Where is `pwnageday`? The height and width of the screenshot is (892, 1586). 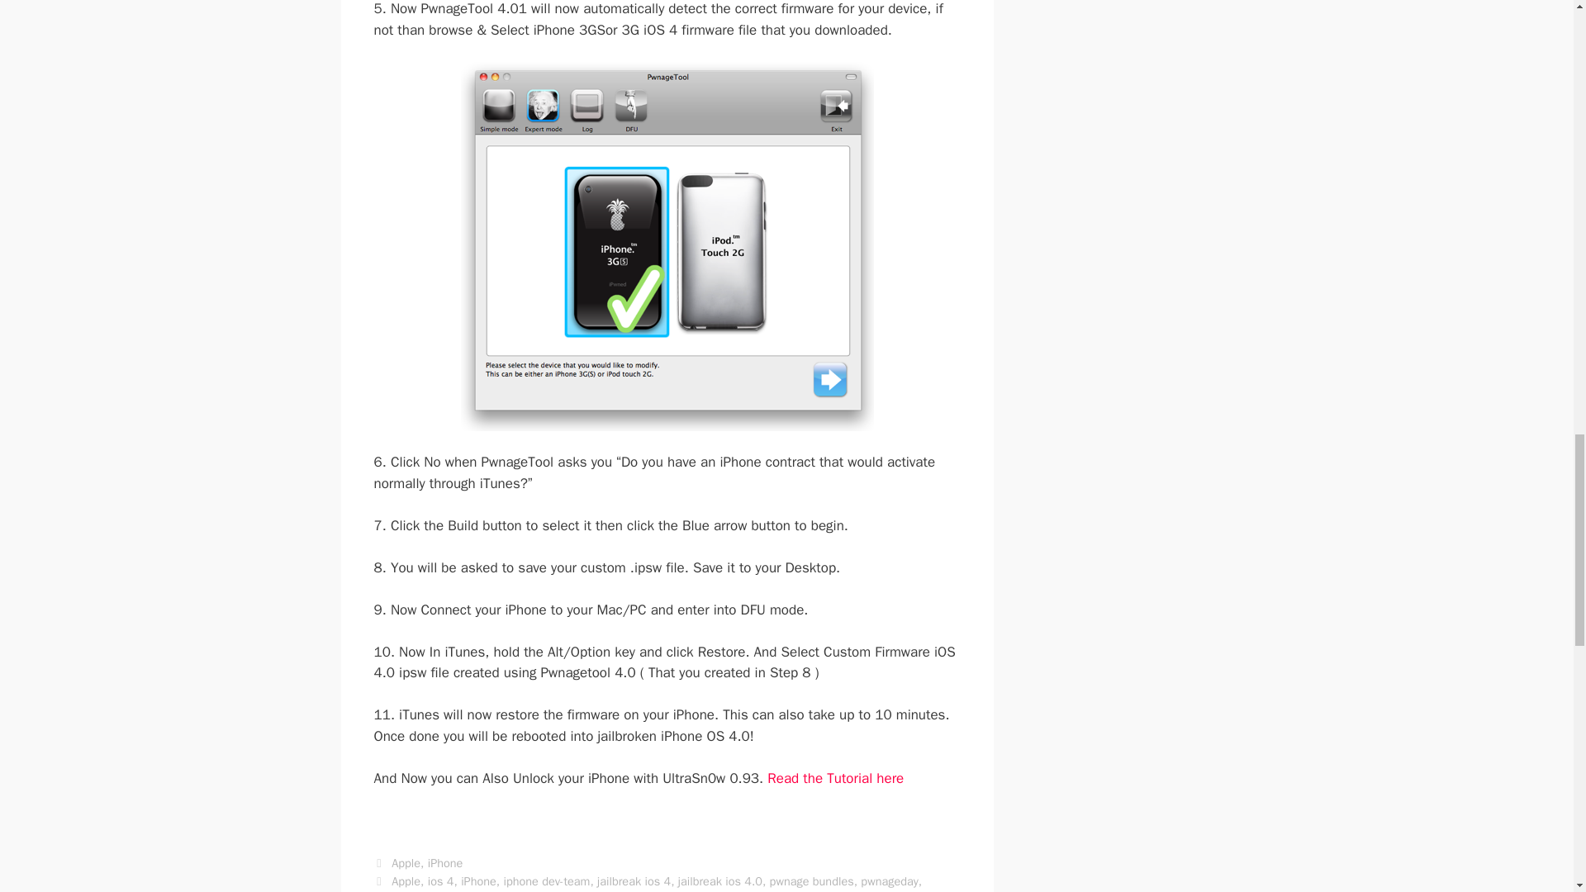 pwnageday is located at coordinates (889, 880).